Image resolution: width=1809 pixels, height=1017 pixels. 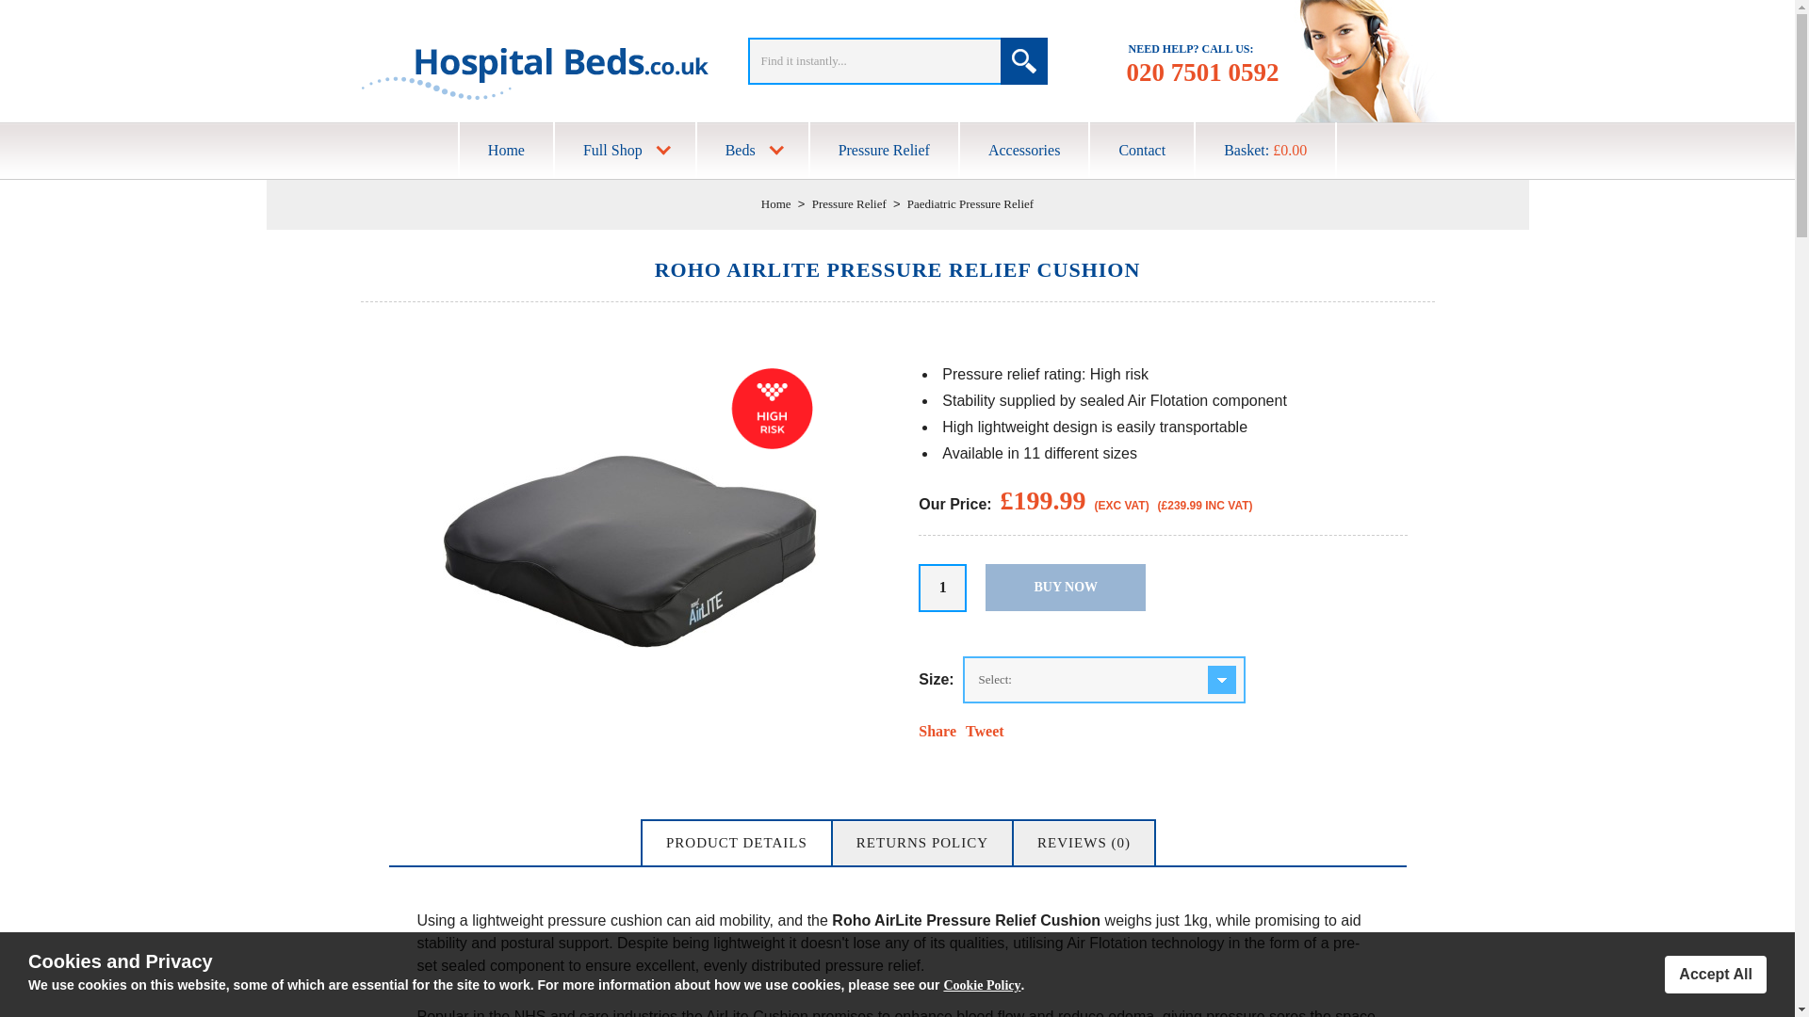 What do you see at coordinates (937, 731) in the screenshot?
I see `Share` at bounding box center [937, 731].